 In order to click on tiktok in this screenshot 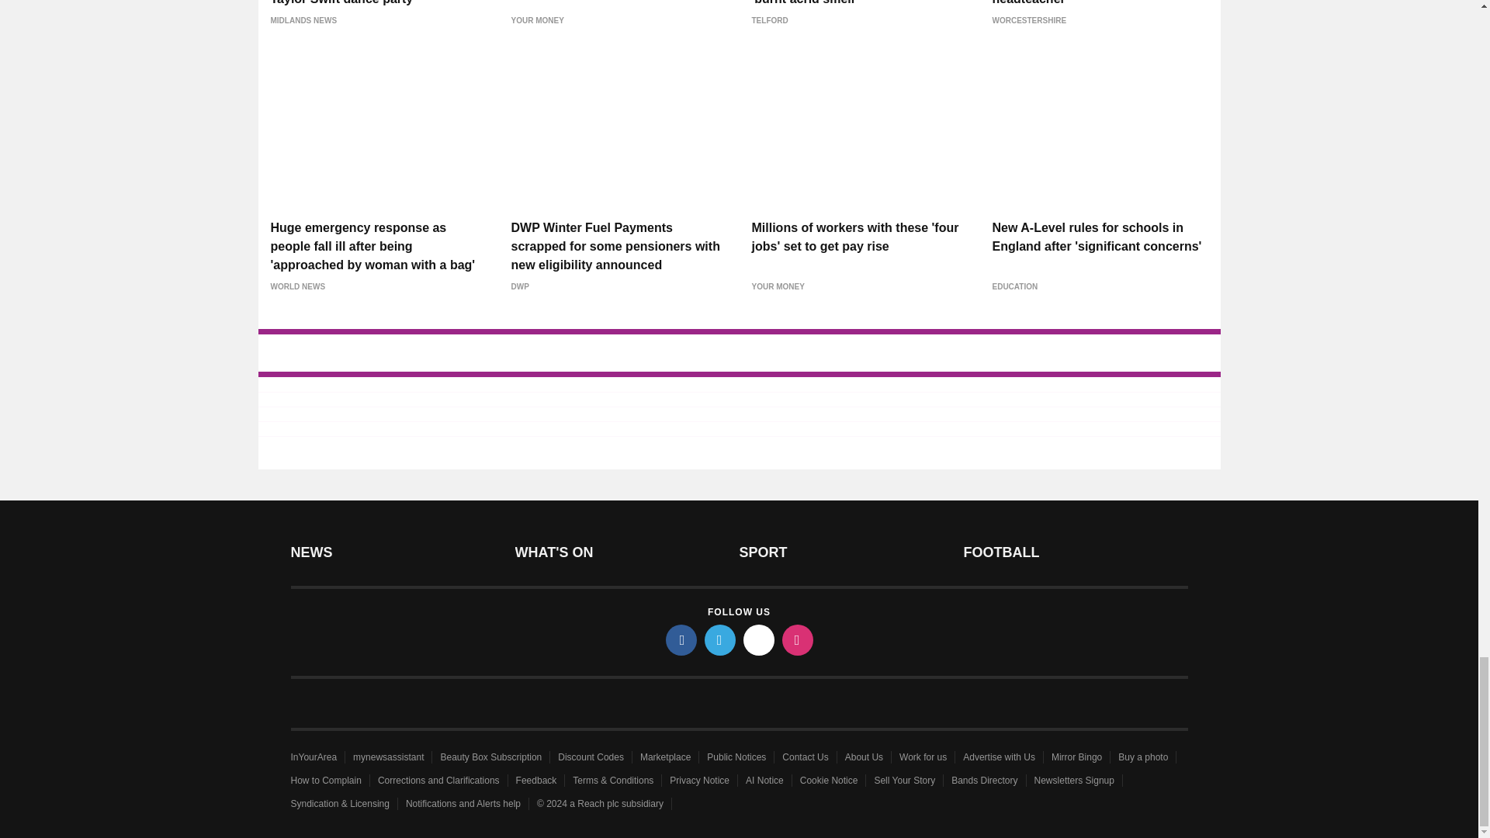, I will do `click(759, 639)`.